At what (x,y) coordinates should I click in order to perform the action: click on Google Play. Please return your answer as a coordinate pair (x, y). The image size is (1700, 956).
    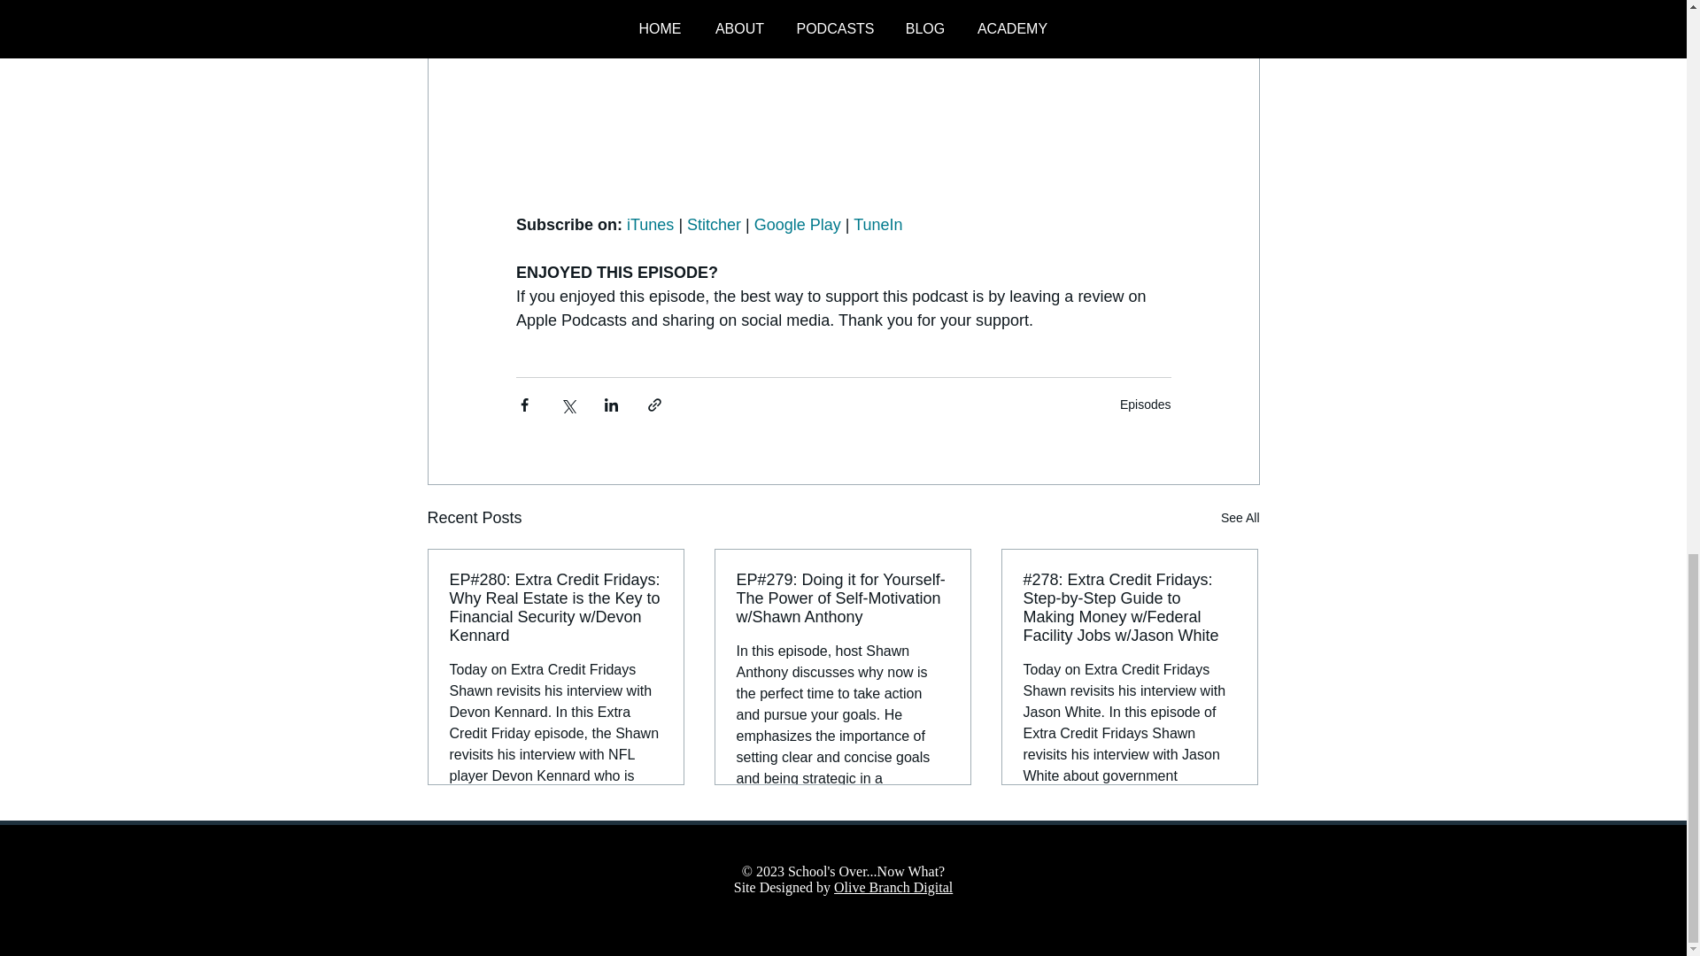
    Looking at the image, I should click on (796, 225).